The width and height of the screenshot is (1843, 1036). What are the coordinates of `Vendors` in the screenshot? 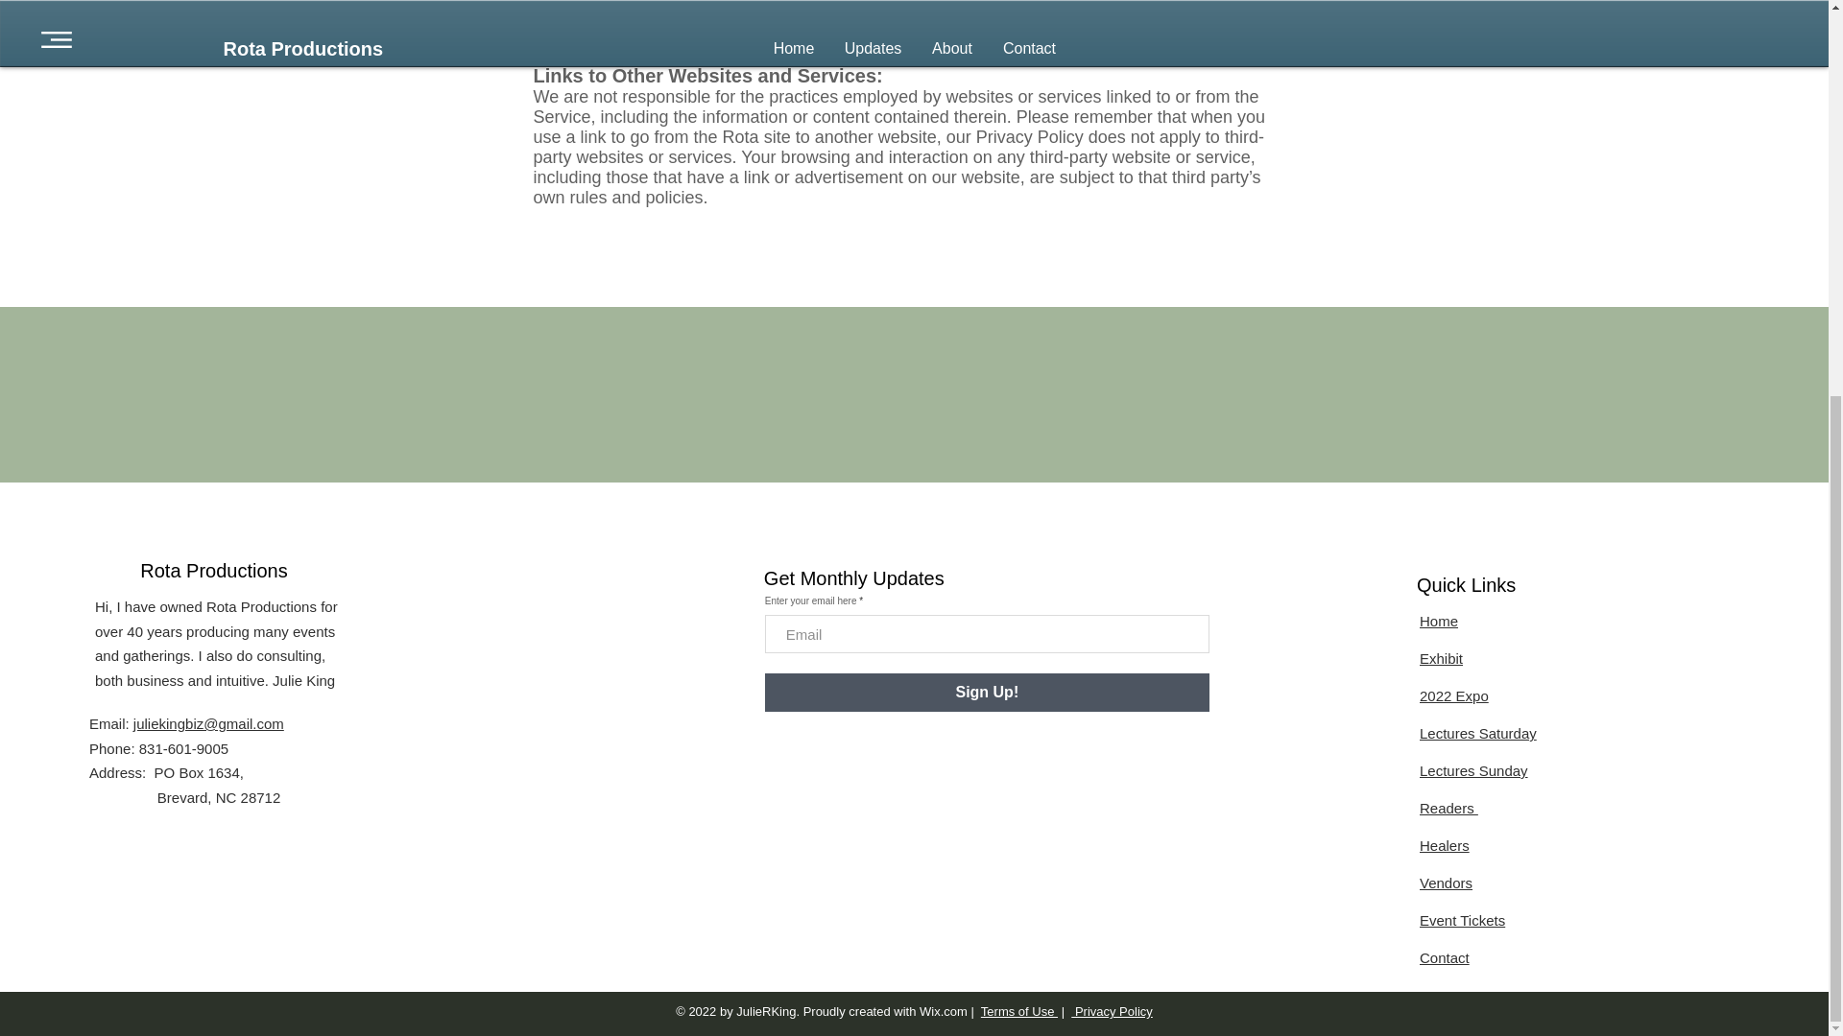 It's located at (1446, 883).